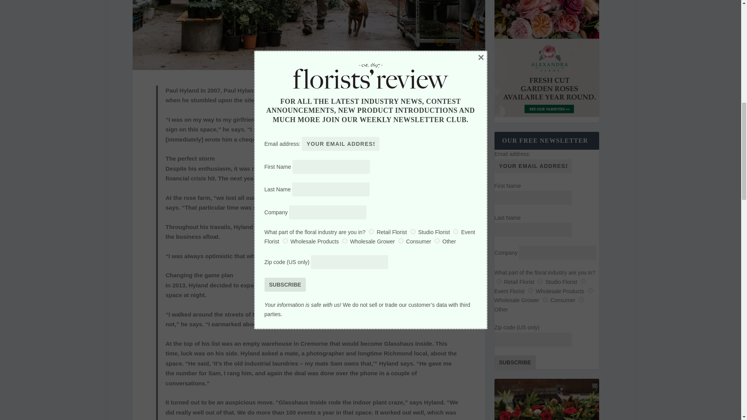  I want to click on Retail Florist, so click(499, 282).